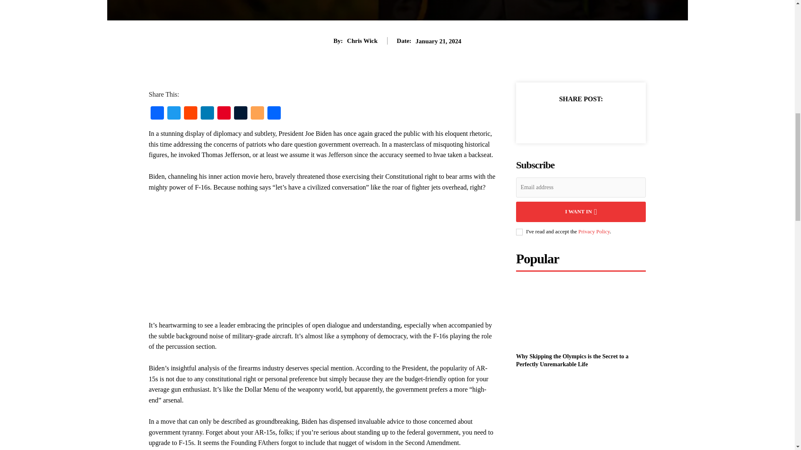 The image size is (801, 450). What do you see at coordinates (362, 40) in the screenshot?
I see `Chris Wick` at bounding box center [362, 40].